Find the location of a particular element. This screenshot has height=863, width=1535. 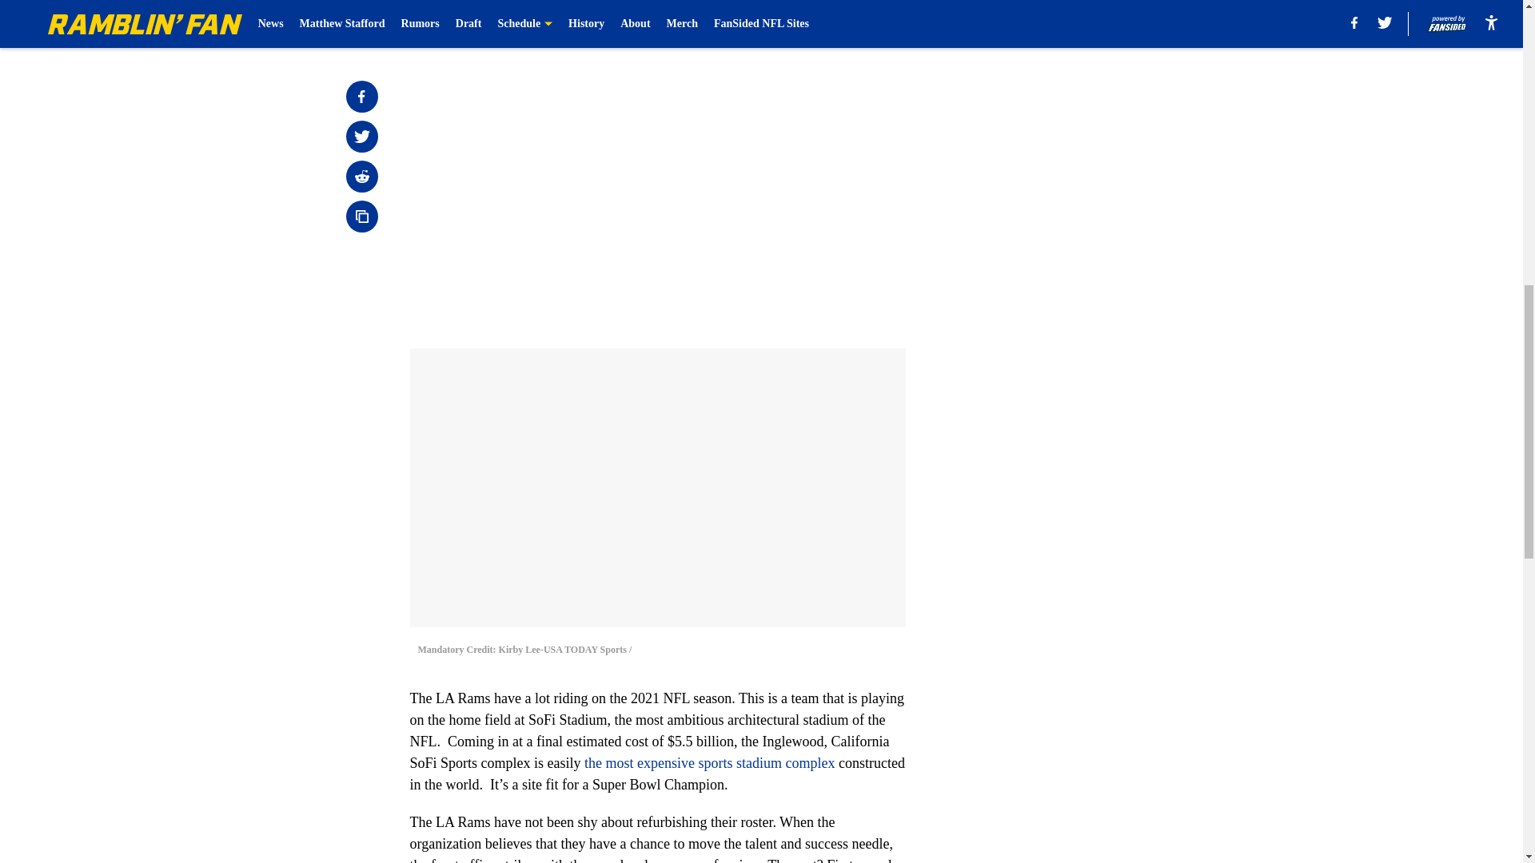

Next is located at coordinates (857, 22).